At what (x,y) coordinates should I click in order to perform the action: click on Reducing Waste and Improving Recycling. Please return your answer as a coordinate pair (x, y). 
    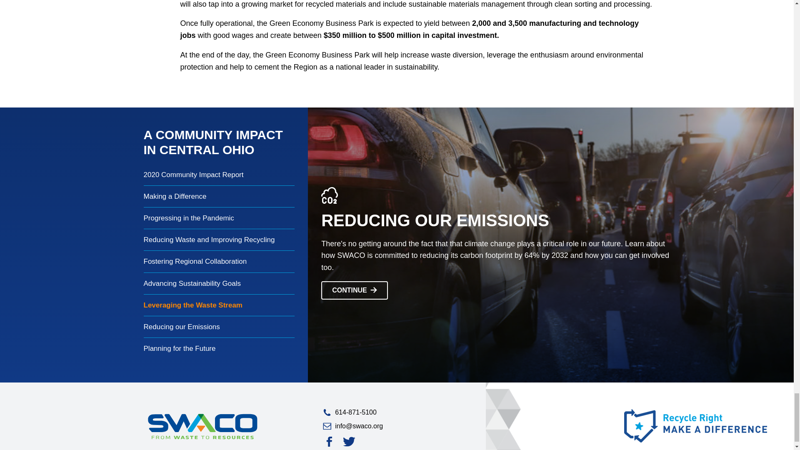
    Looking at the image, I should click on (219, 239).